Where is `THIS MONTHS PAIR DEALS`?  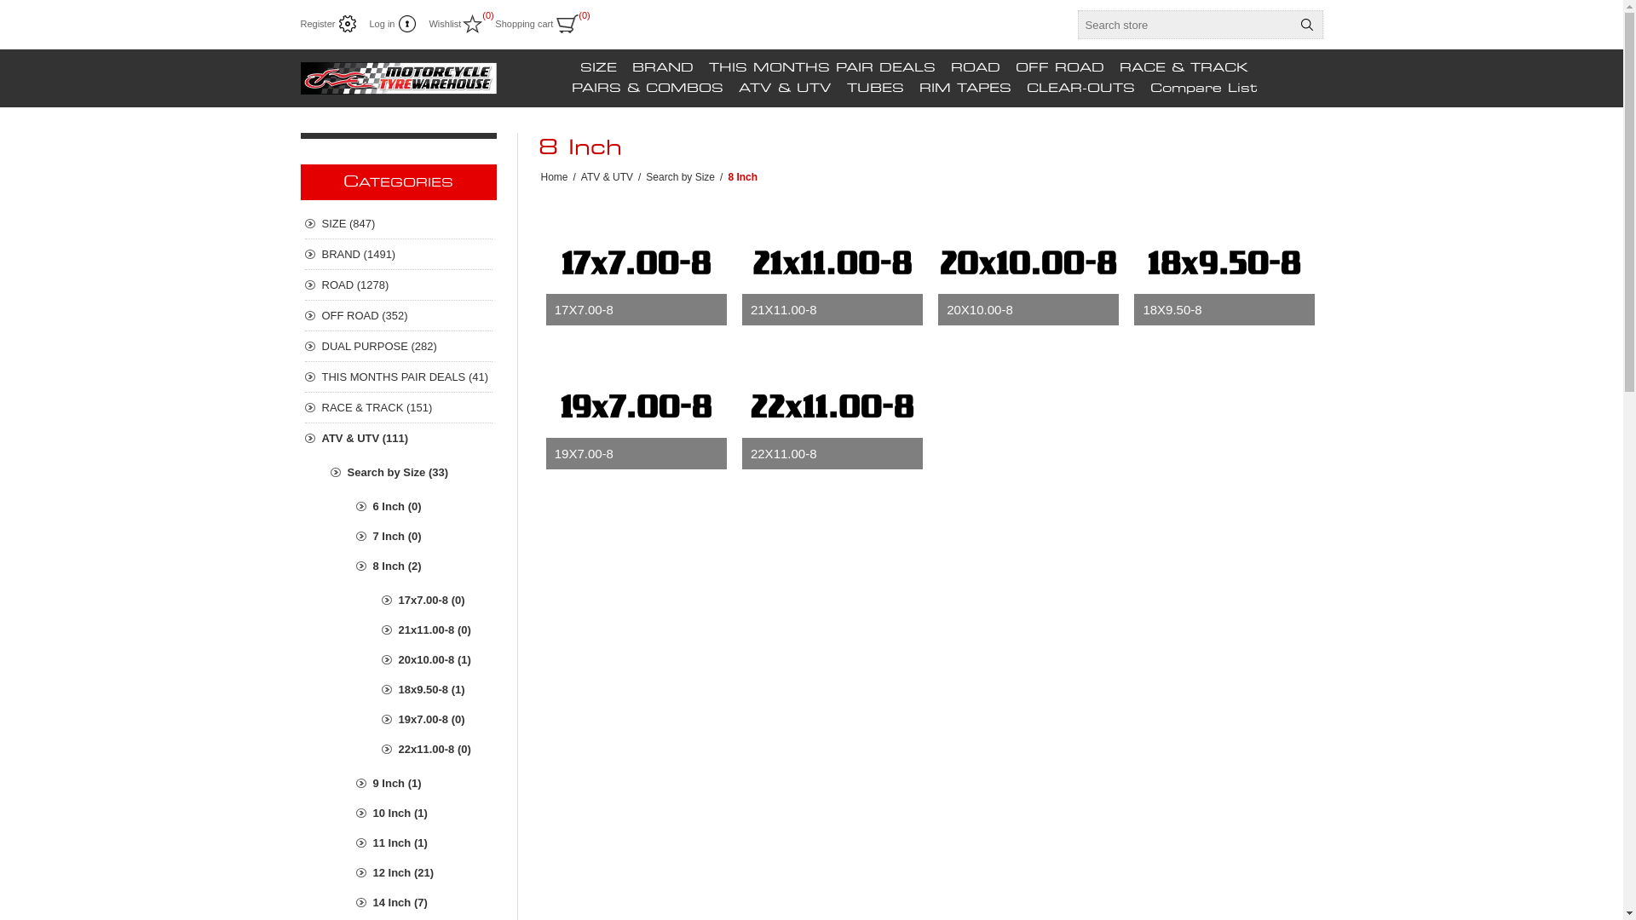 THIS MONTHS PAIR DEALS is located at coordinates (822, 68).